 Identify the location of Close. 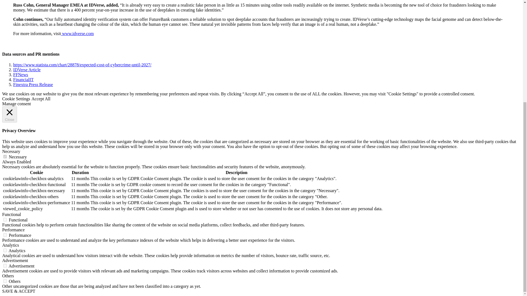
(9, 114).